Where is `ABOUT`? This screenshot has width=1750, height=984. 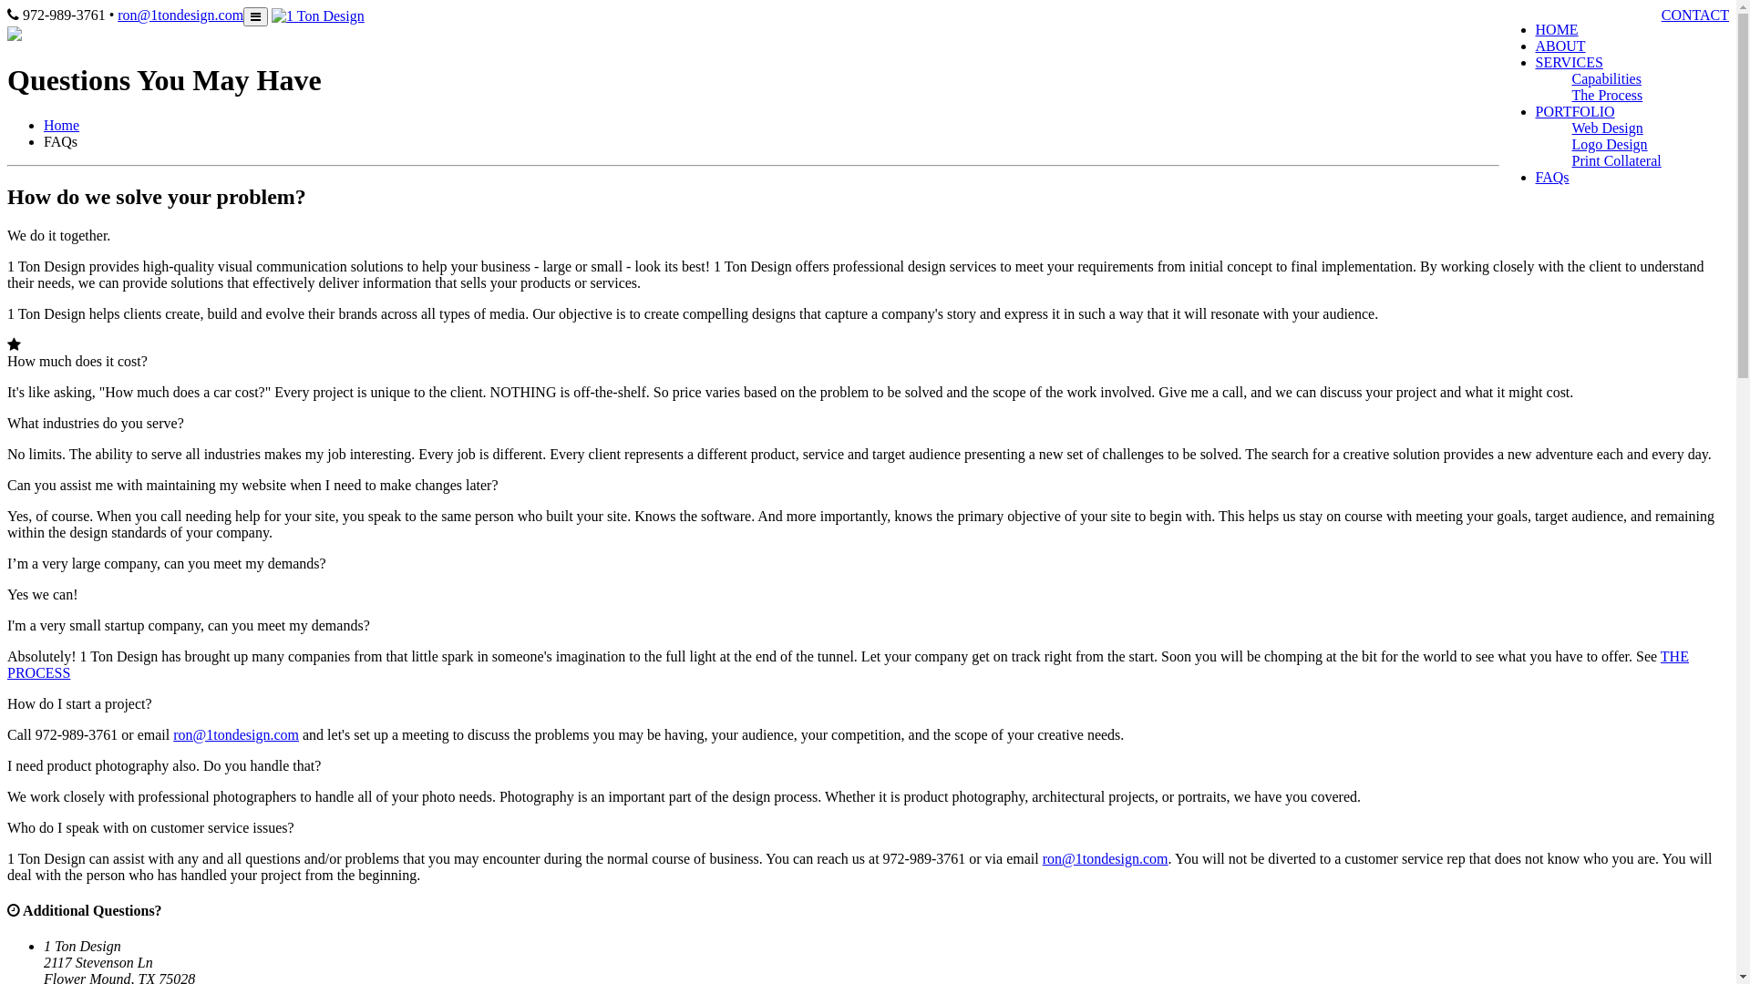
ABOUT is located at coordinates (1560, 46).